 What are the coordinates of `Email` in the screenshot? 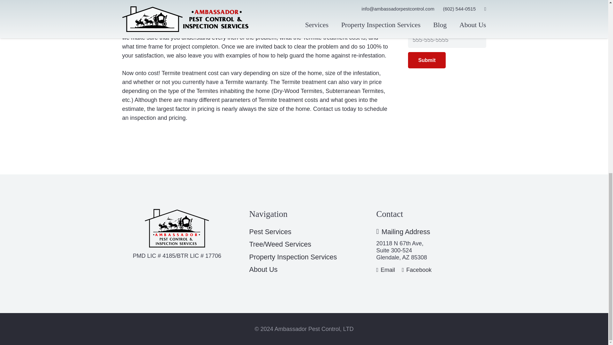 It's located at (385, 270).